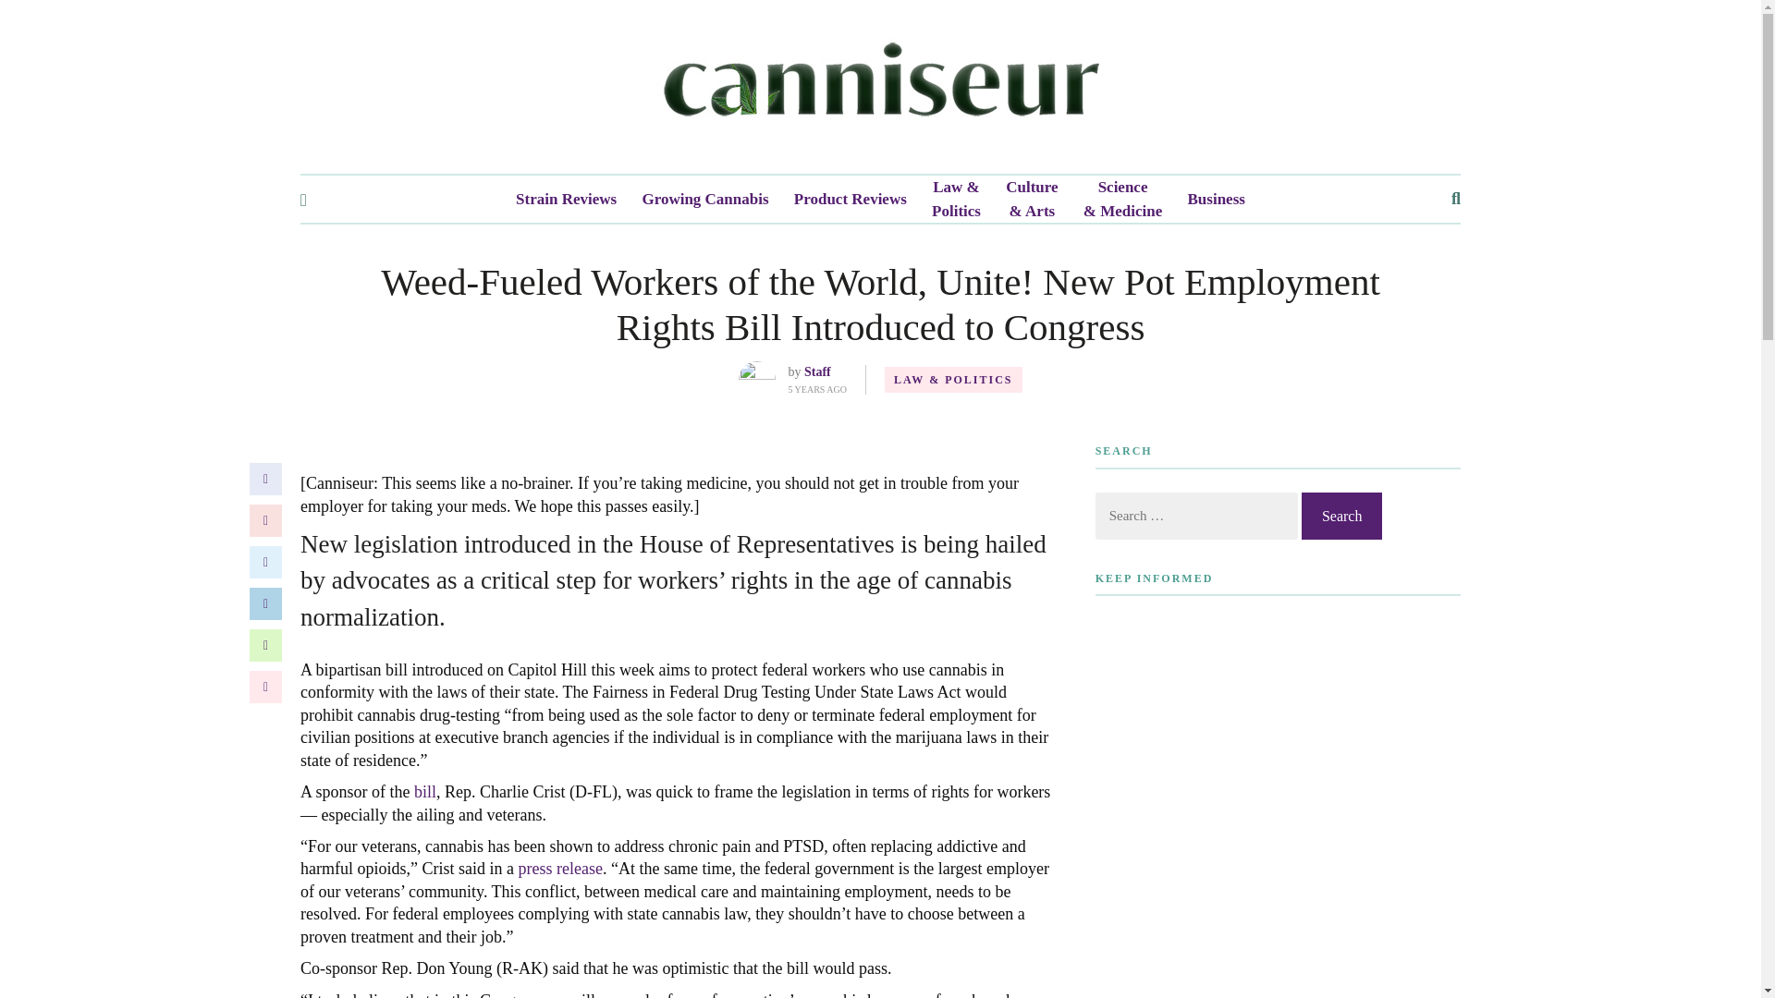 The image size is (1775, 998). I want to click on Product Reviews, so click(851, 200).